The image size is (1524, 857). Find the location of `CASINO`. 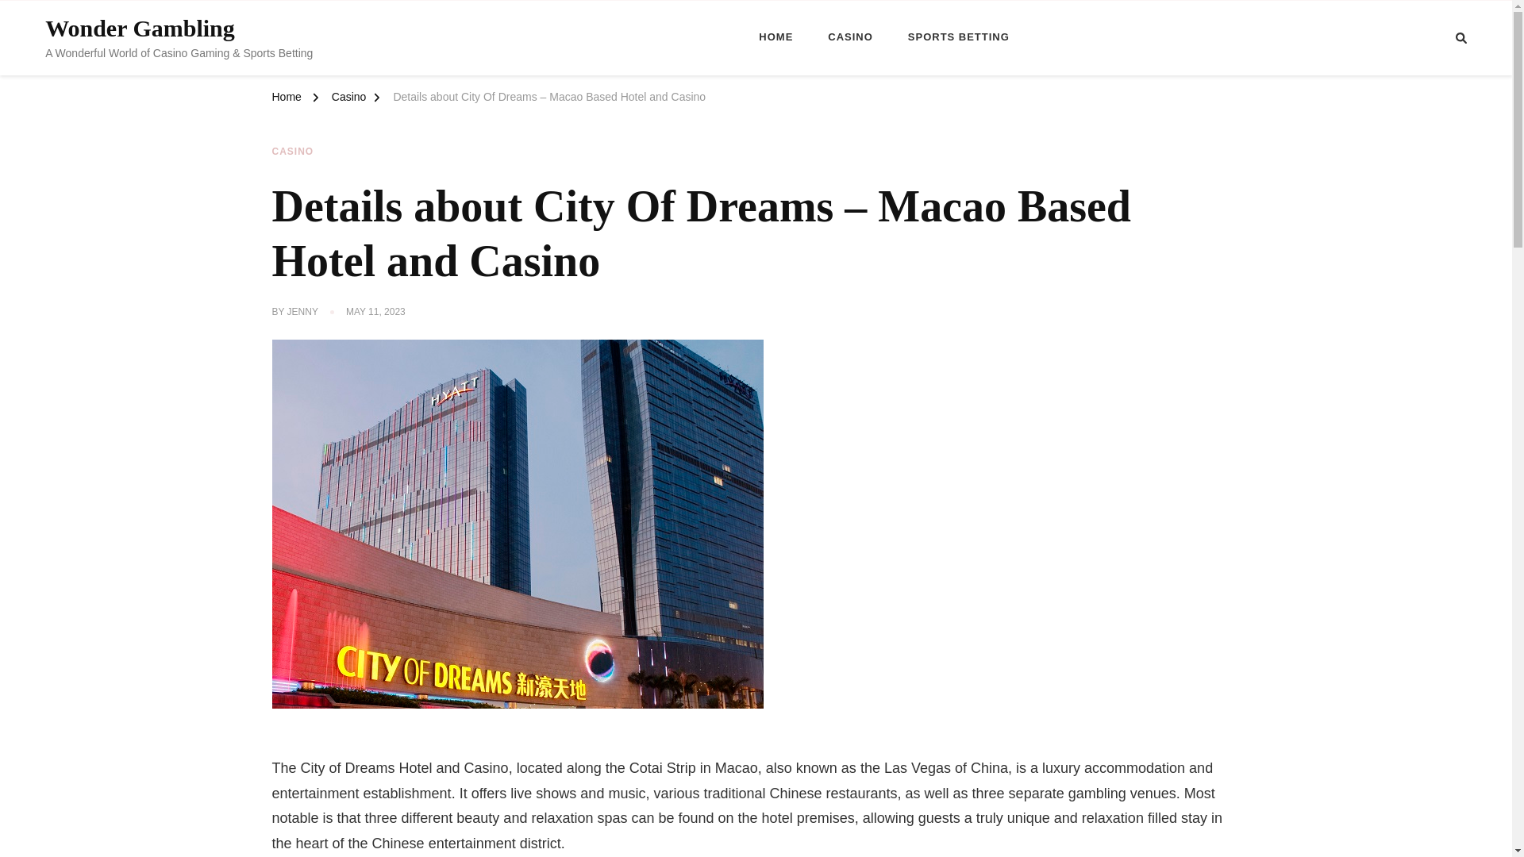

CASINO is located at coordinates (292, 152).